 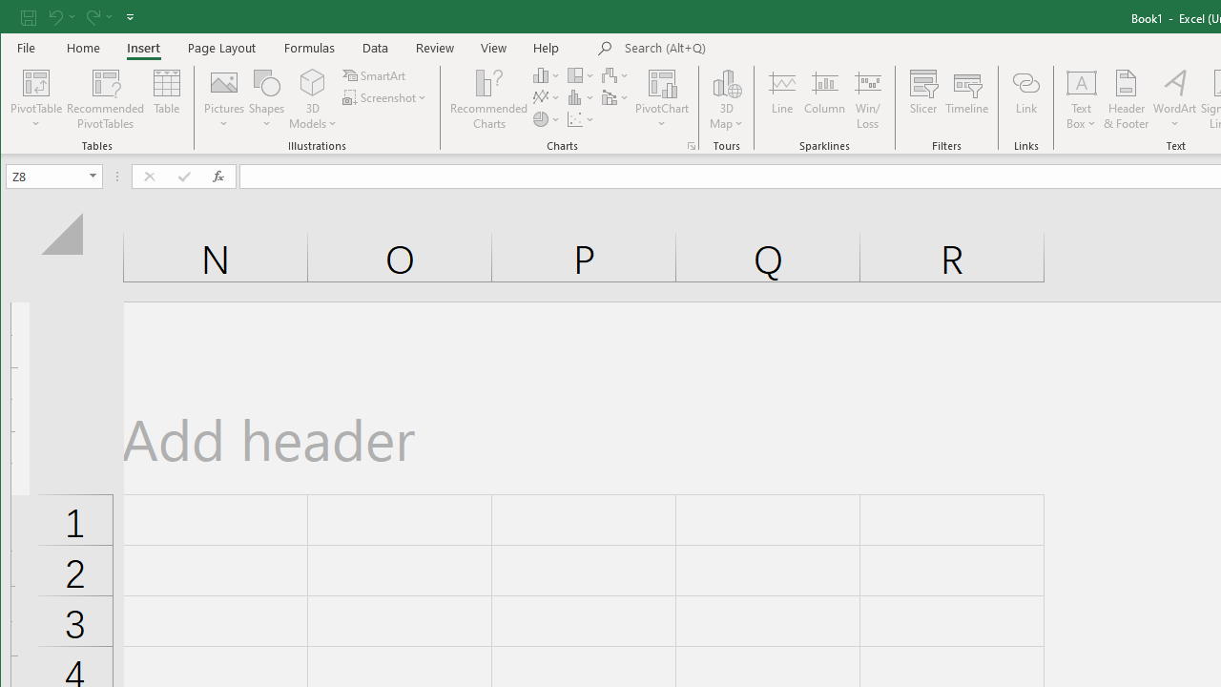 I want to click on 3D Map, so click(x=727, y=99).